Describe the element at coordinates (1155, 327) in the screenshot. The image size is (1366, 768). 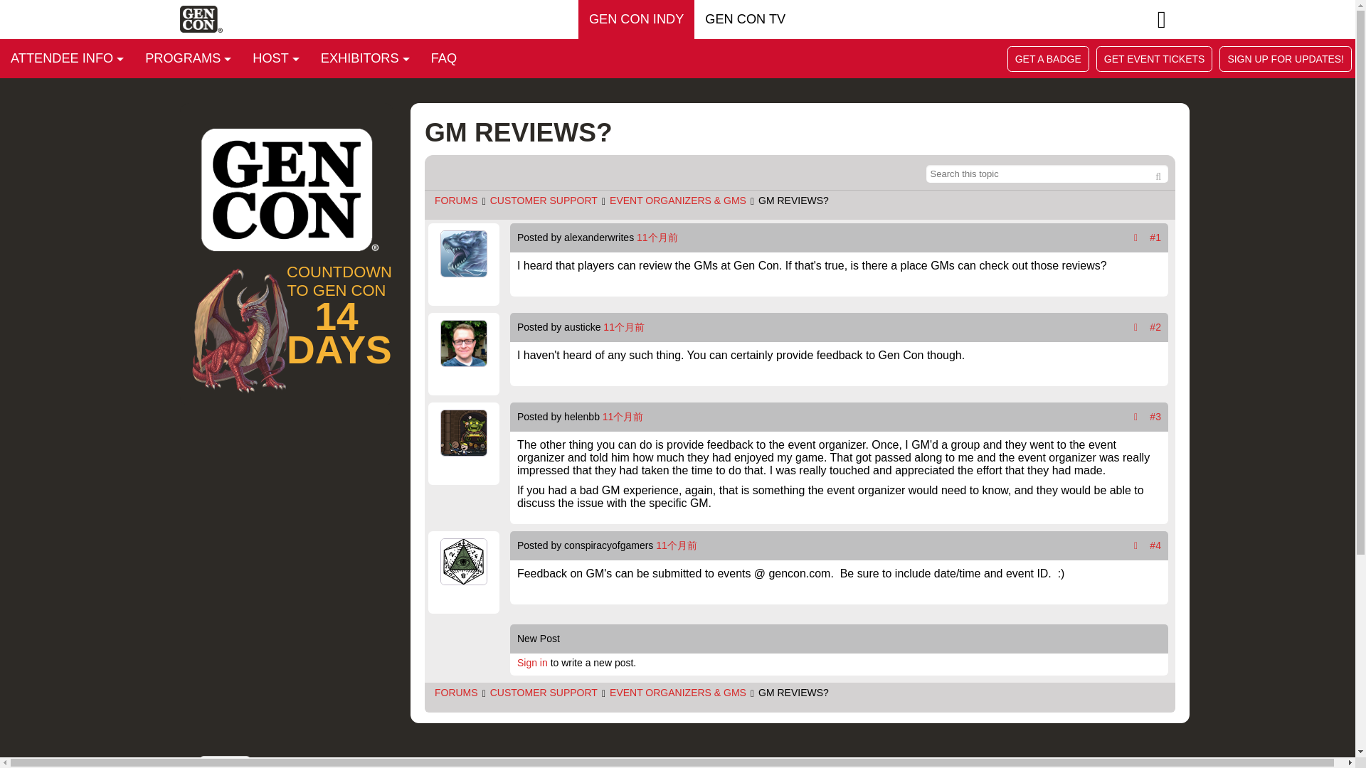
I see `Link` at that location.